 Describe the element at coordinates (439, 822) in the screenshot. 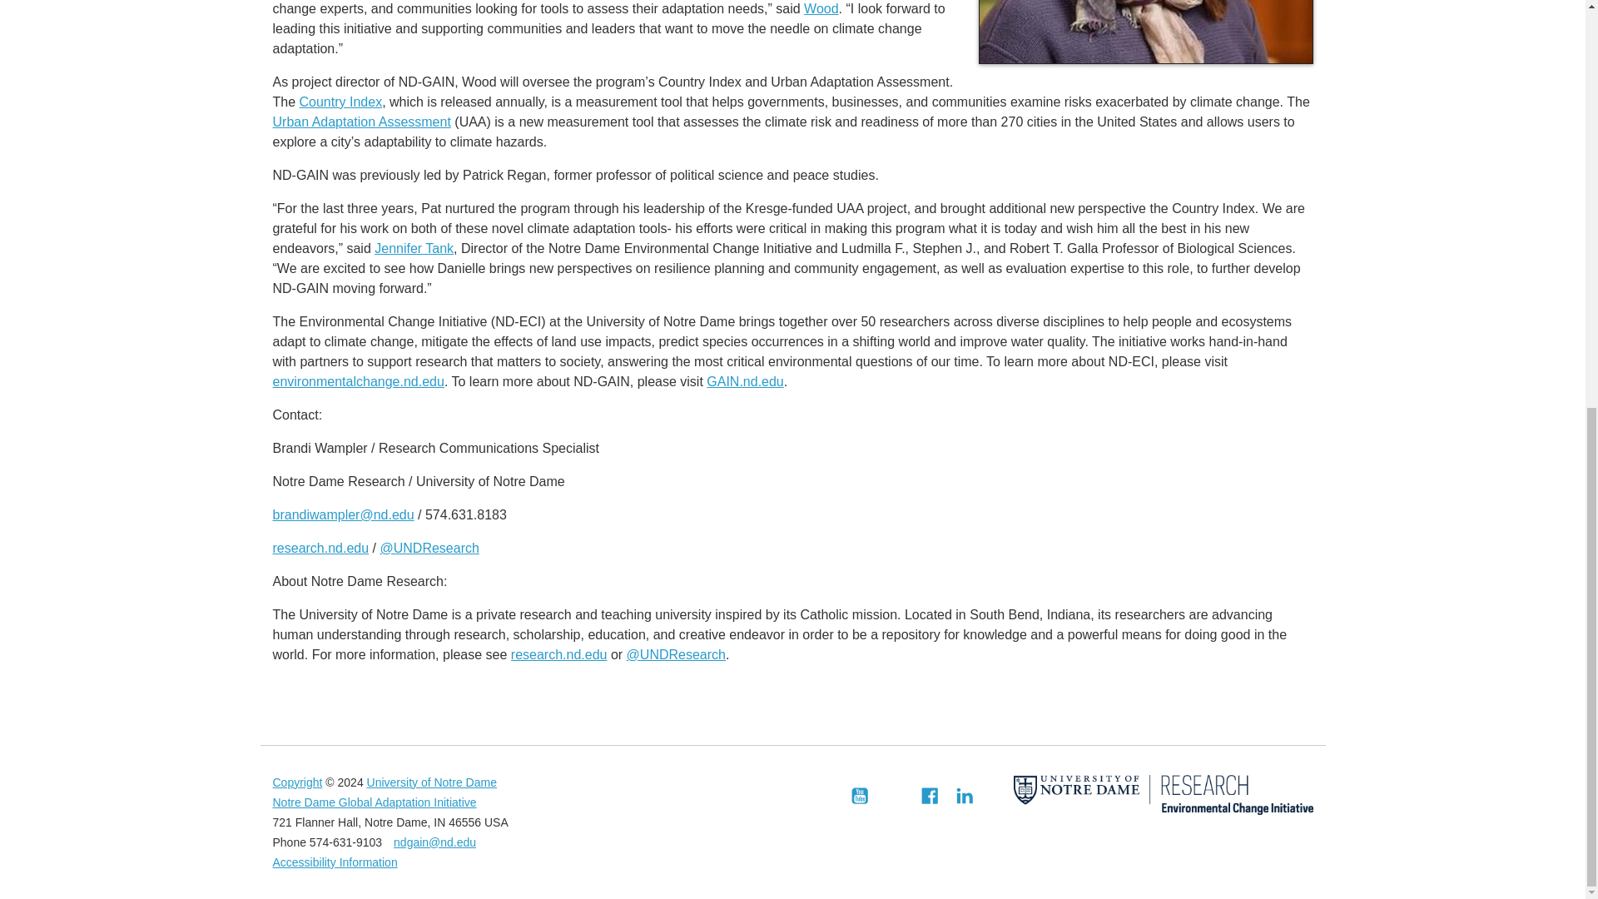

I see `Indiana` at that location.